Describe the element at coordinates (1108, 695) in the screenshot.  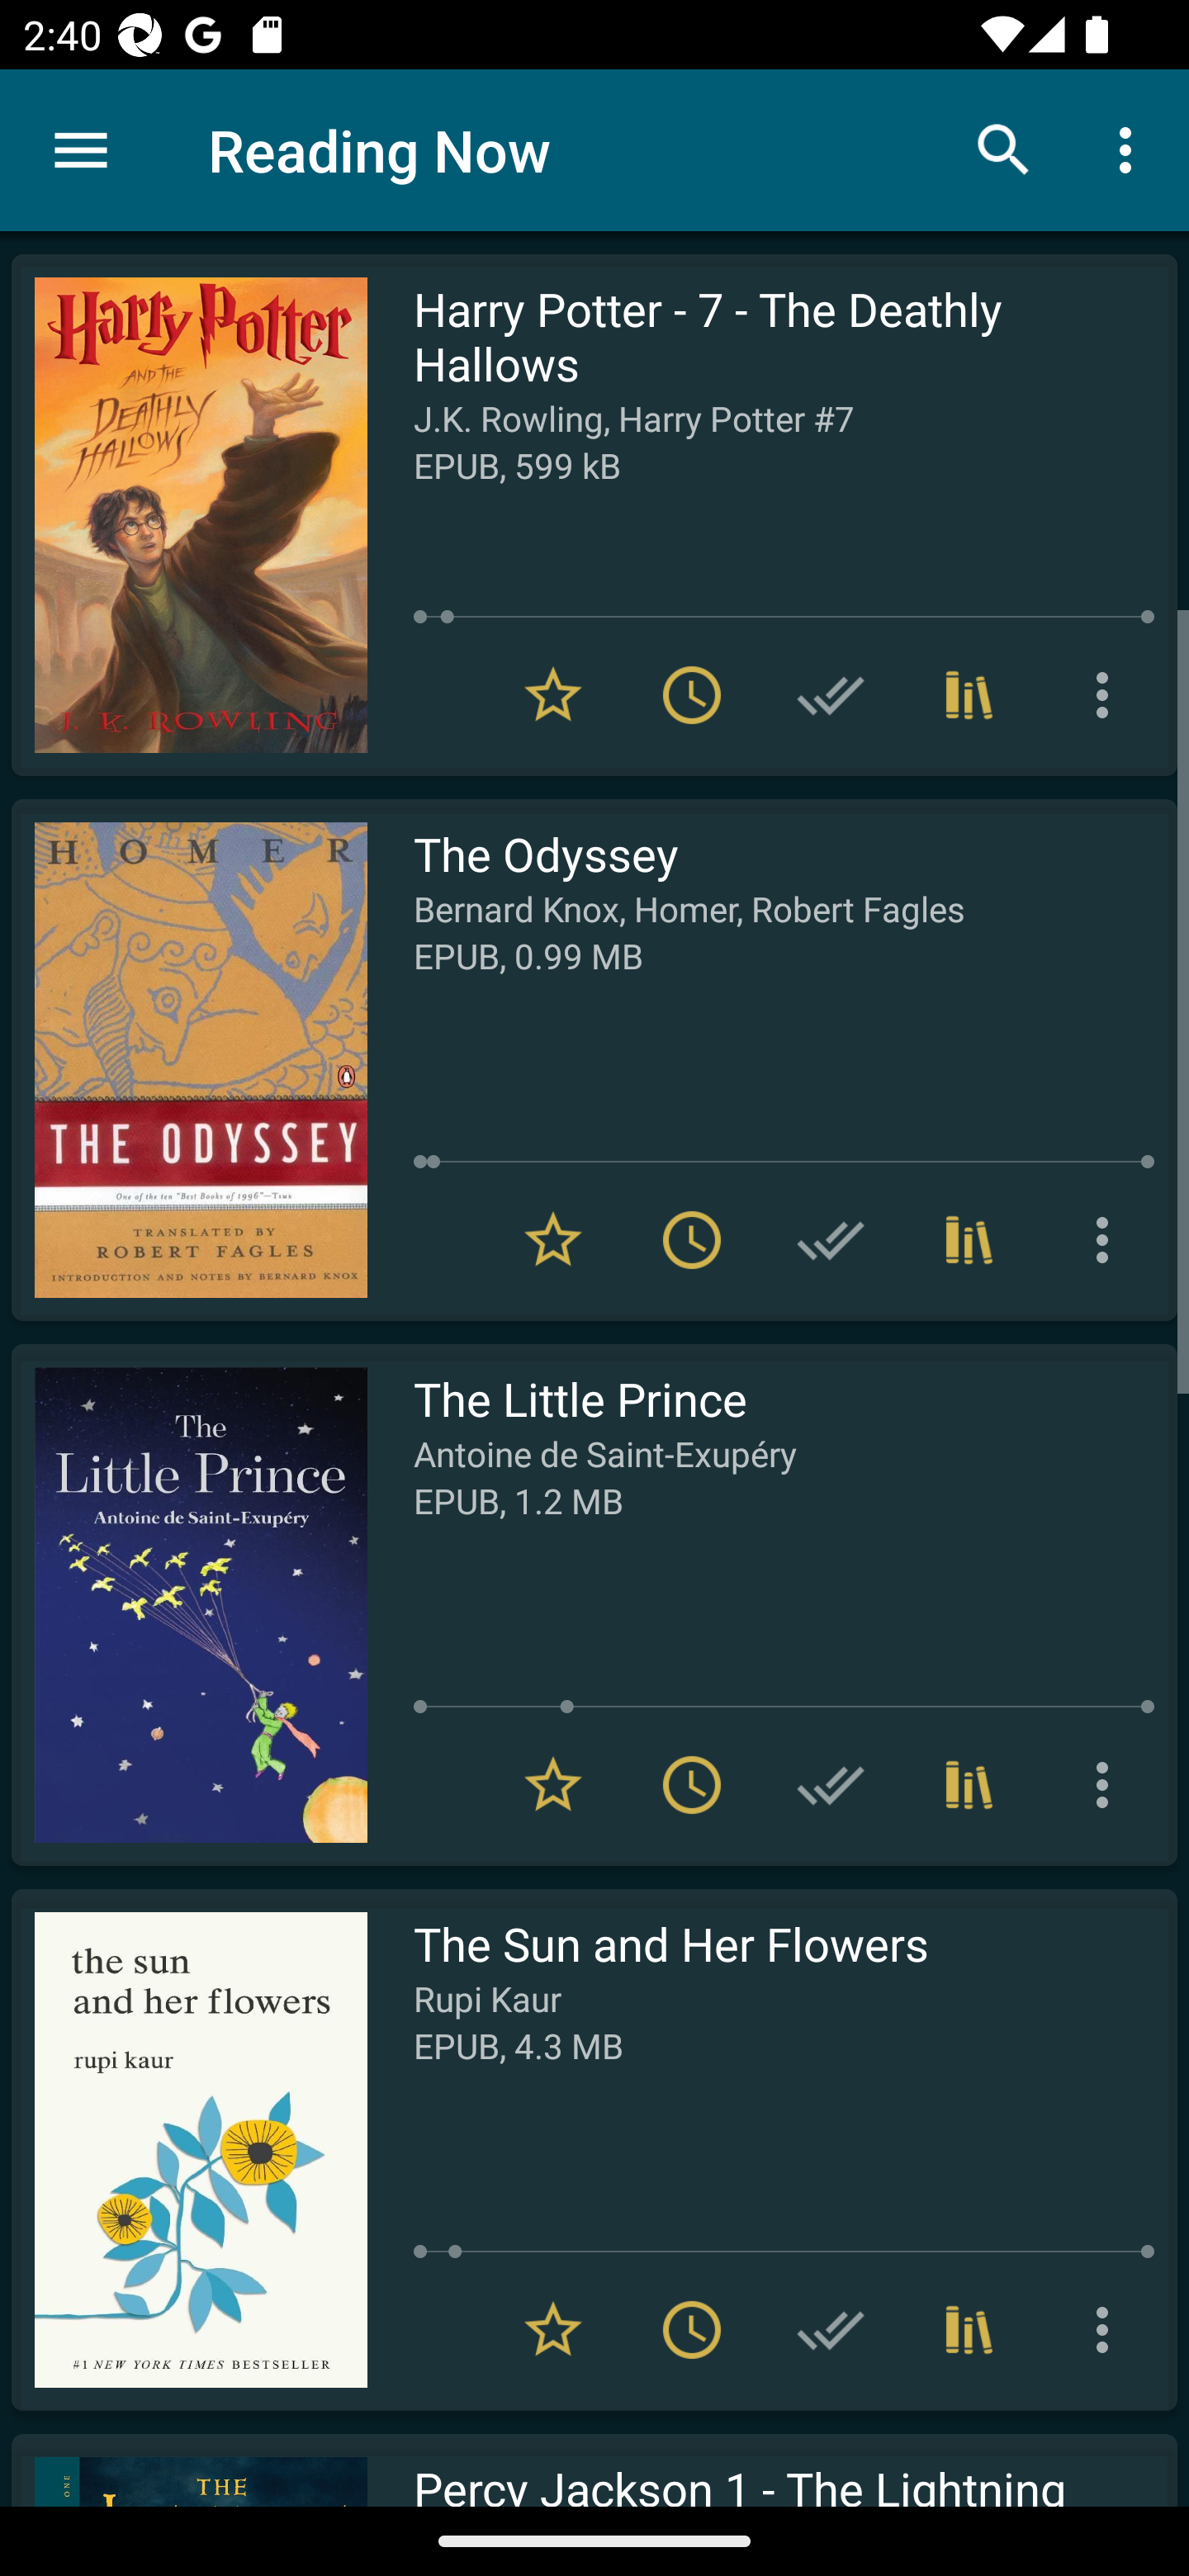
I see `More options` at that location.